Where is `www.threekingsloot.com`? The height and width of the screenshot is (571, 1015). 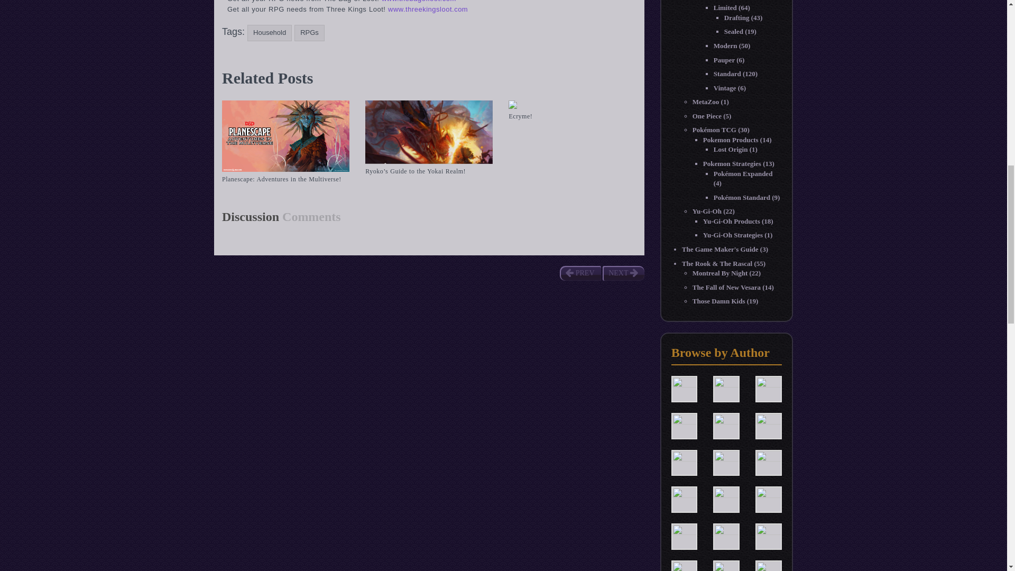
www.threekingsloot.com is located at coordinates (428, 8).